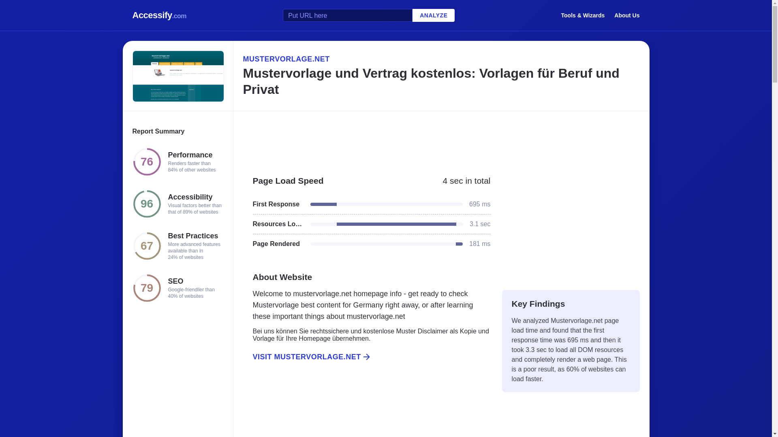 This screenshot has height=437, width=778. What do you see at coordinates (441, 59) in the screenshot?
I see `MUSTERVORLAGE.NET` at bounding box center [441, 59].